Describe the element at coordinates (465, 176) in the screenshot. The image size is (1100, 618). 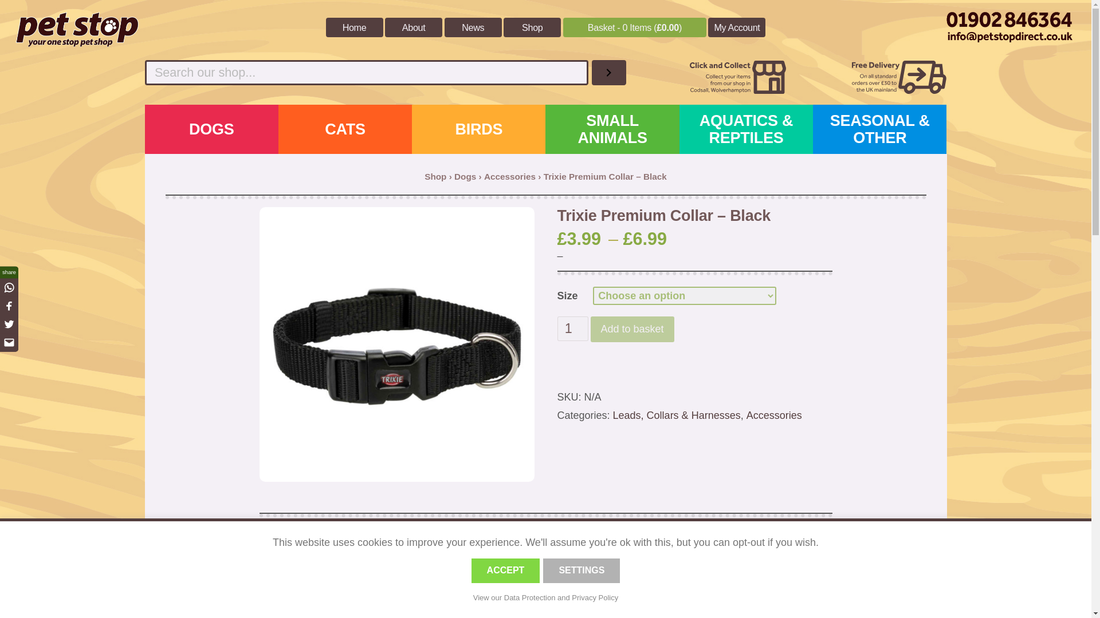
I see `Dogs` at that location.